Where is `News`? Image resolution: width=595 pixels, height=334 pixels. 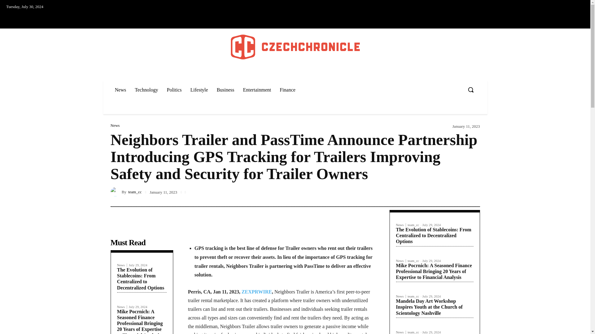
News is located at coordinates (122, 307).